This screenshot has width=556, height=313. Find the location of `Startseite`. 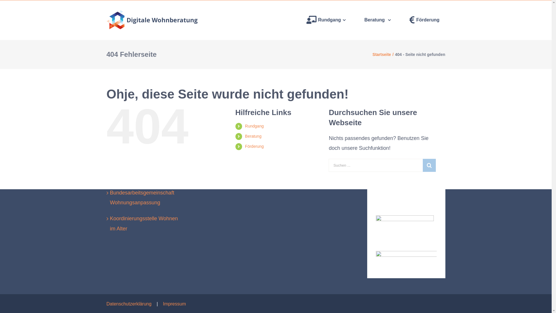

Startseite is located at coordinates (382, 54).